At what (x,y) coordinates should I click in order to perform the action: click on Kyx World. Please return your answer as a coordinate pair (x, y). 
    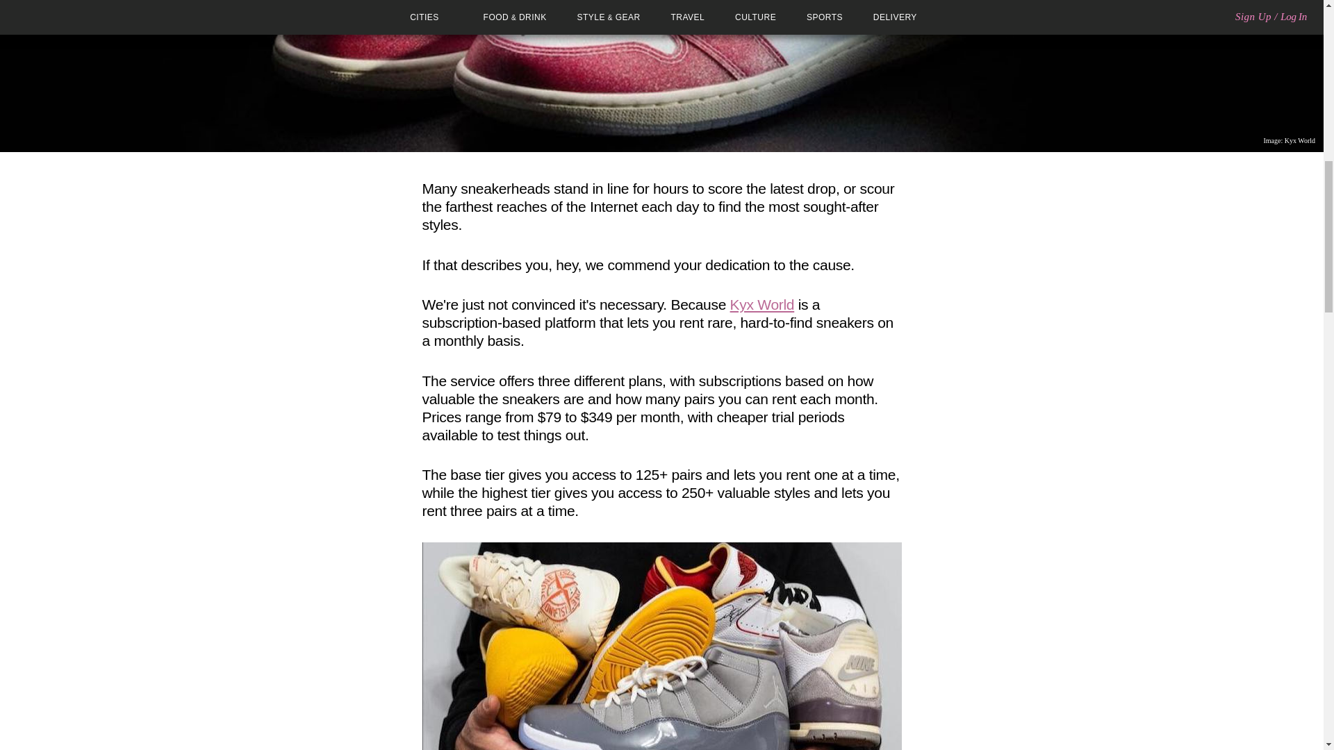
    Looking at the image, I should click on (762, 304).